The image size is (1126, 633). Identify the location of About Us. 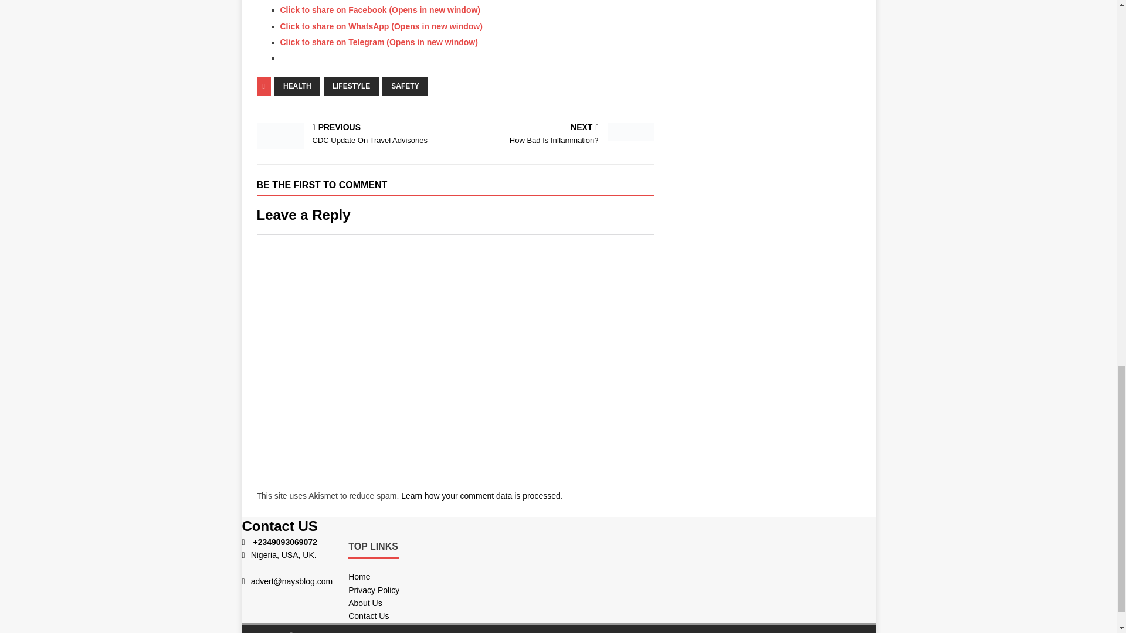
(379, 42).